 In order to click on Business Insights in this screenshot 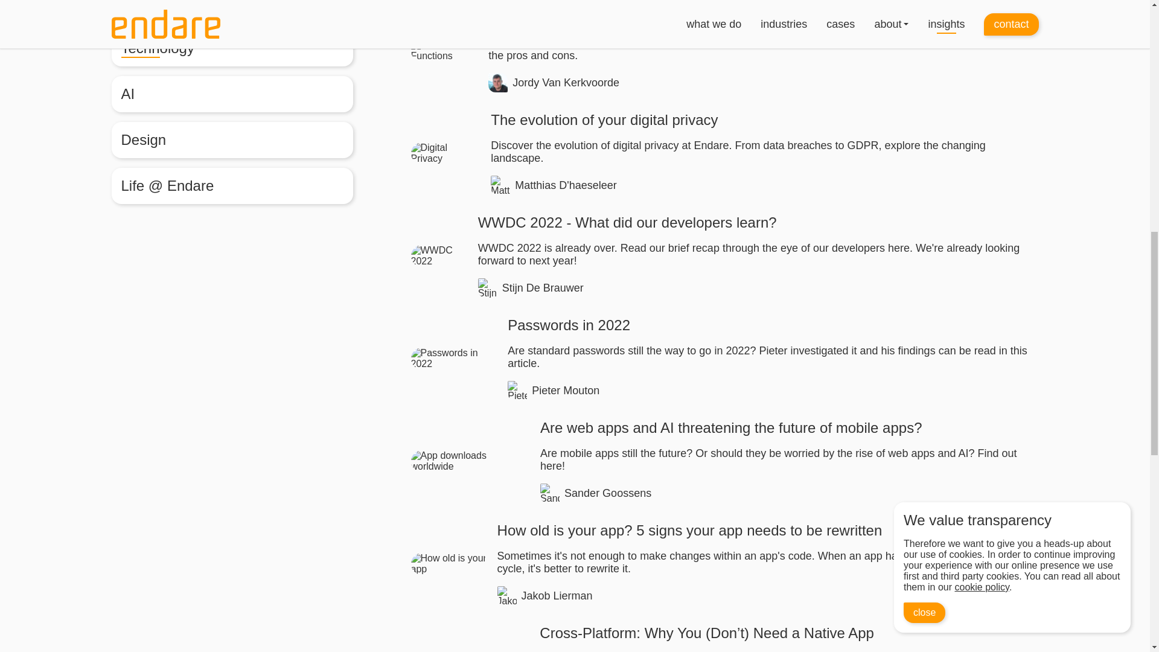, I will do `click(232, 10)`.